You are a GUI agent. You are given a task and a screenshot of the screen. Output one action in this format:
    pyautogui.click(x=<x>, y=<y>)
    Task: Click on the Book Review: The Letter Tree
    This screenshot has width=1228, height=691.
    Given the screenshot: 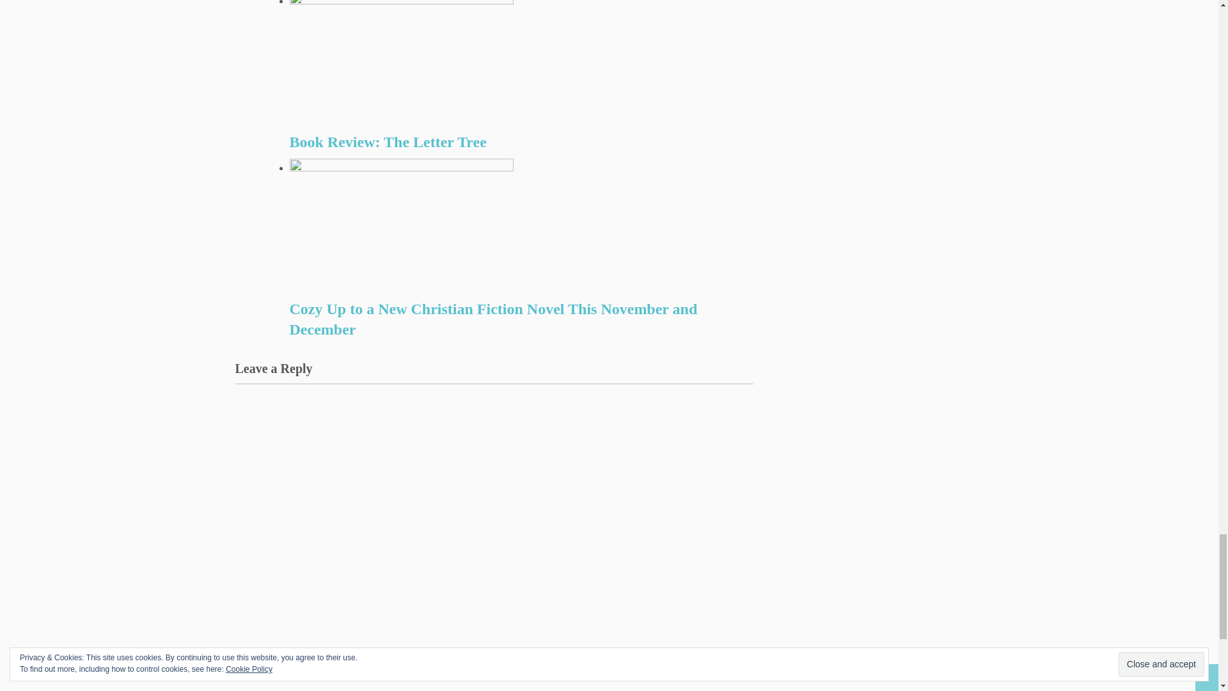 What is the action you would take?
    pyautogui.click(x=521, y=142)
    